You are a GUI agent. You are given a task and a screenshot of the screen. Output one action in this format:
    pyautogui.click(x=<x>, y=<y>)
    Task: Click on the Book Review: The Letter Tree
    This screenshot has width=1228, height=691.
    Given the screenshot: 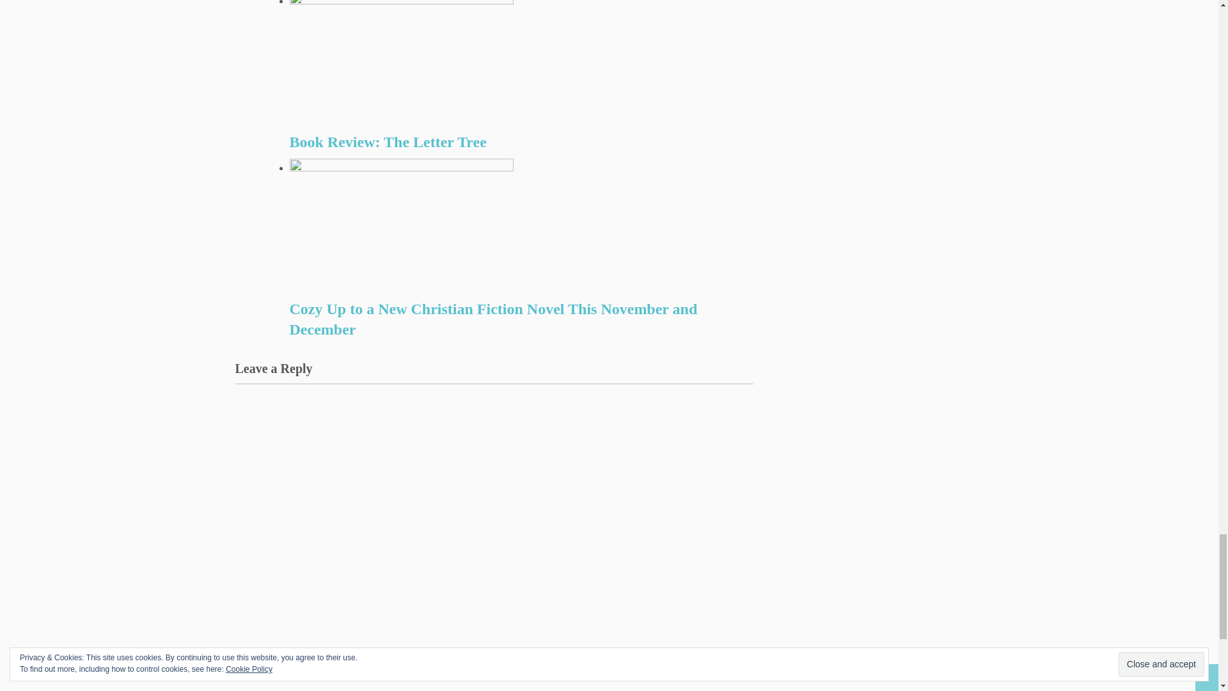 What is the action you would take?
    pyautogui.click(x=521, y=142)
    